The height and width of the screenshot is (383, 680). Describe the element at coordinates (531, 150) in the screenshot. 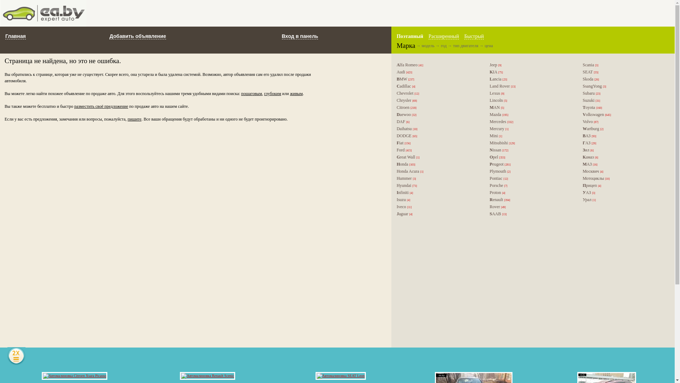

I see `Nissan [172]` at that location.